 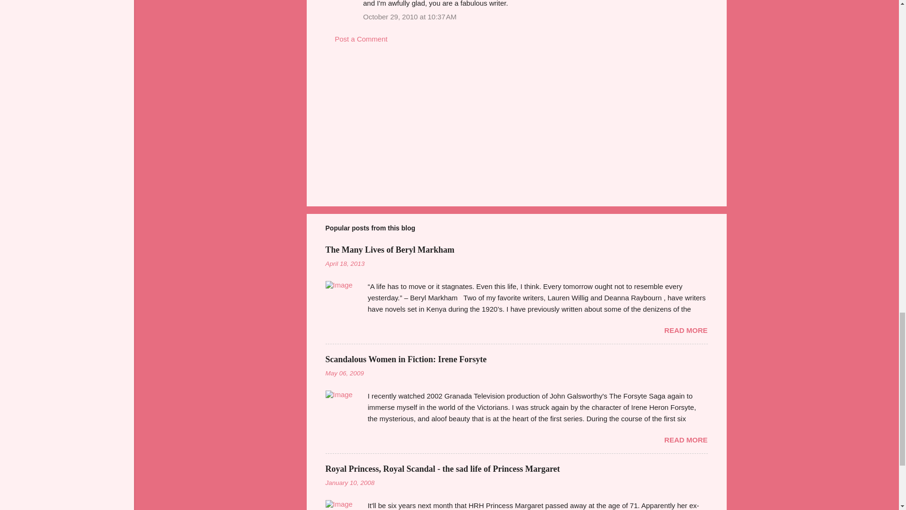 What do you see at coordinates (350, 483) in the screenshot?
I see `January 10, 2008` at bounding box center [350, 483].